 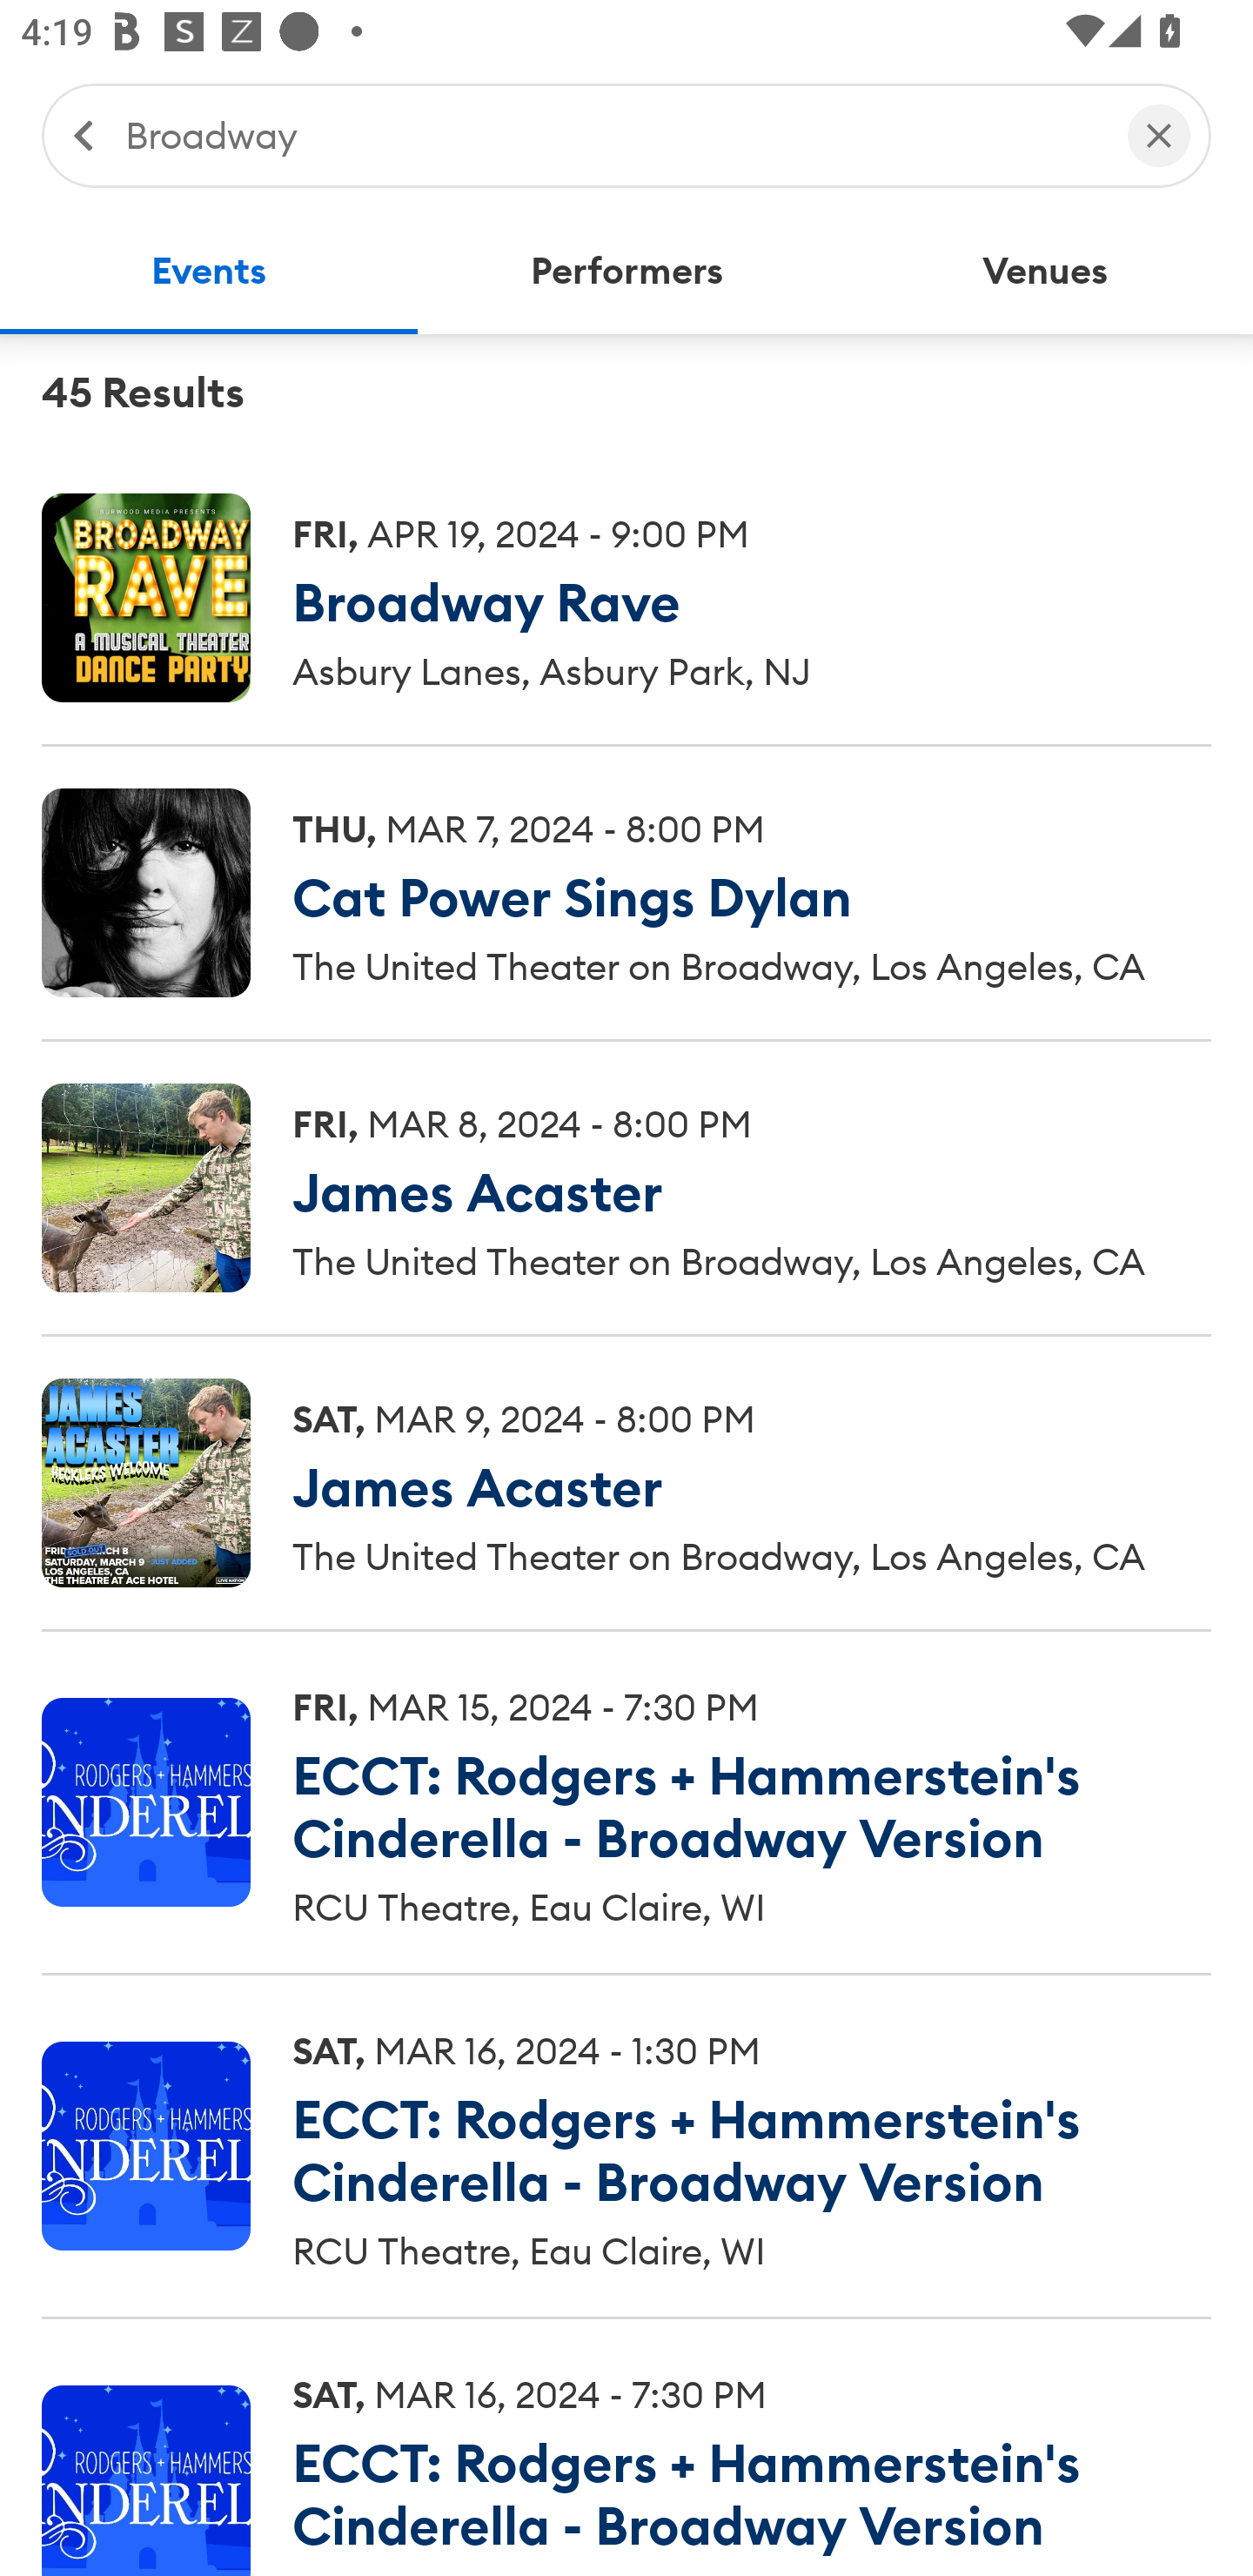 What do you see at coordinates (611, 134) in the screenshot?
I see `Broadway` at bounding box center [611, 134].